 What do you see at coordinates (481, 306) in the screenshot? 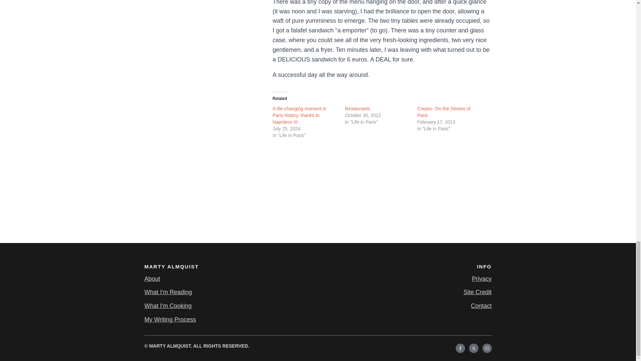
I see `Contact` at bounding box center [481, 306].